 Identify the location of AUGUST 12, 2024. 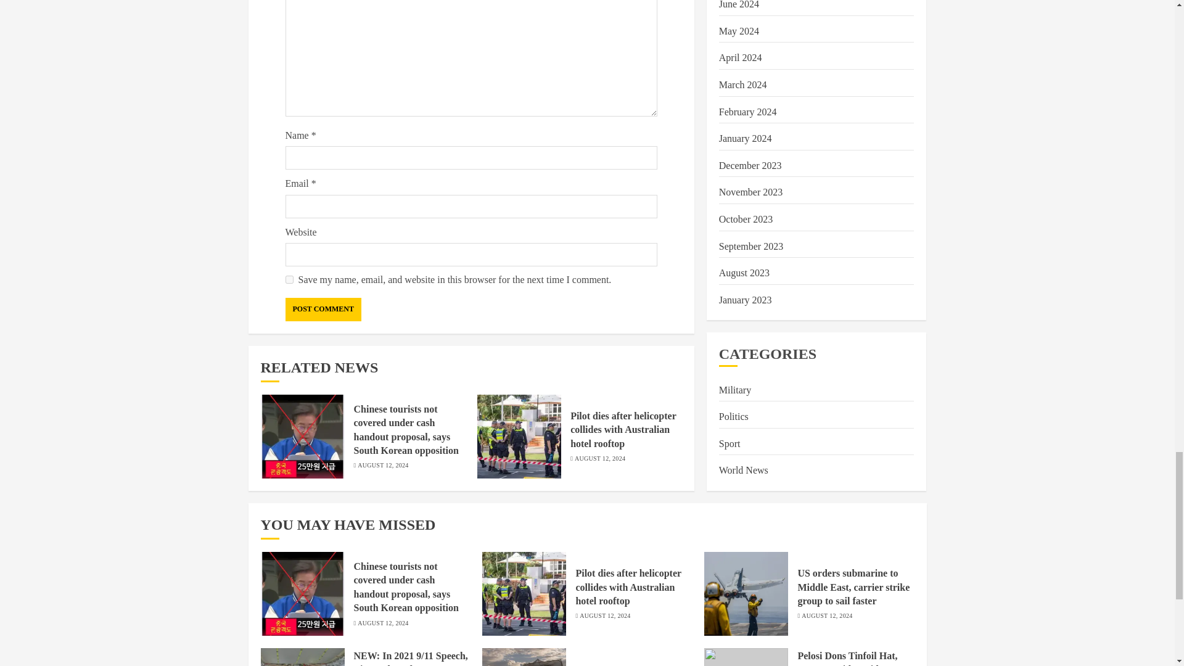
(599, 458).